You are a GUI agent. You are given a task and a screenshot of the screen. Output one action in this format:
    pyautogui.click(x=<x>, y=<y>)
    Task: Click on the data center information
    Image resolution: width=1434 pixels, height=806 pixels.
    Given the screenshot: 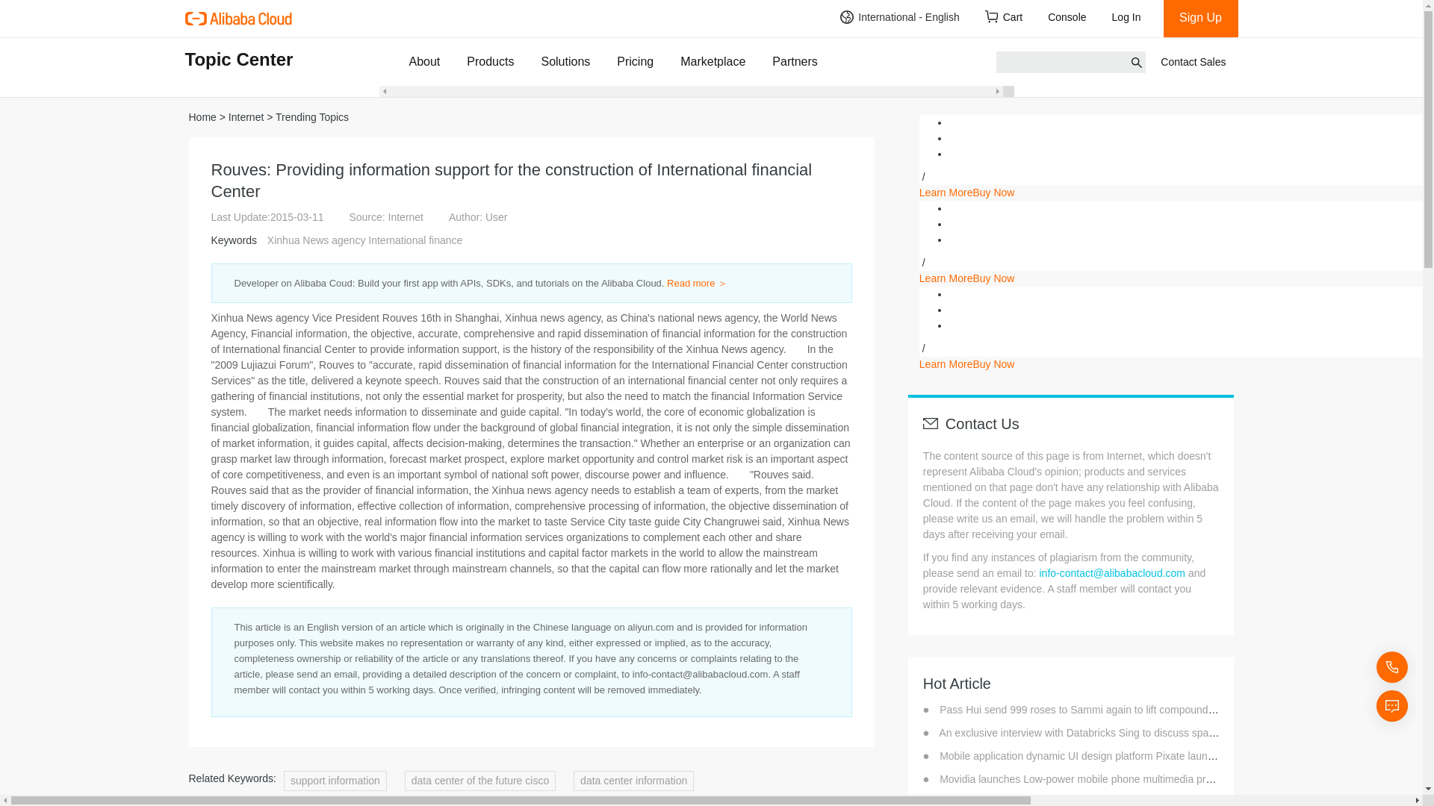 What is the action you would take?
    pyautogui.click(x=633, y=781)
    